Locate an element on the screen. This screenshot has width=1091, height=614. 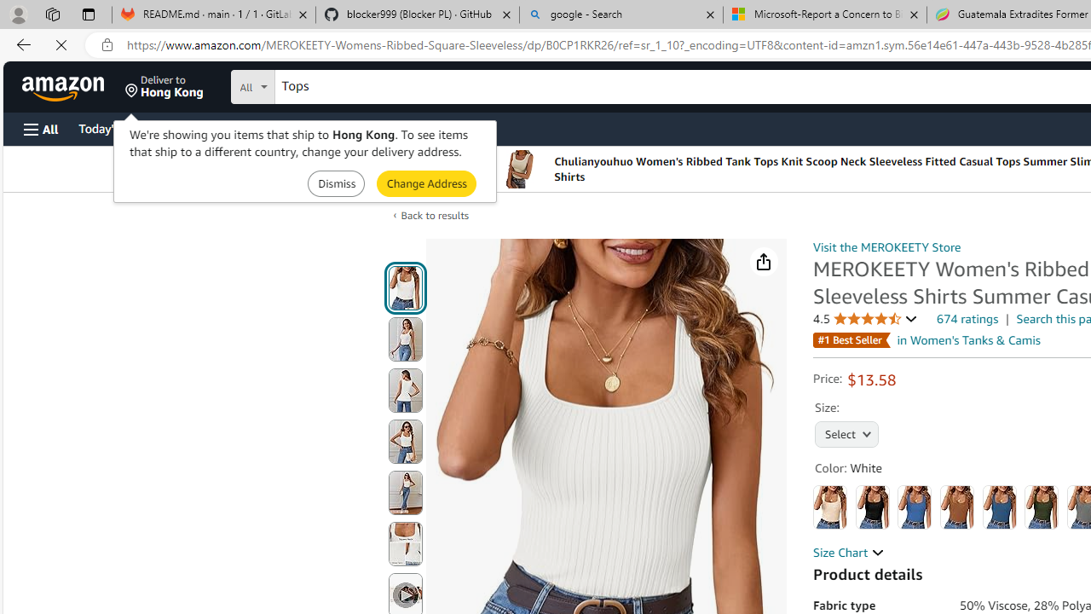
Today's Deals is located at coordinates (114, 128).